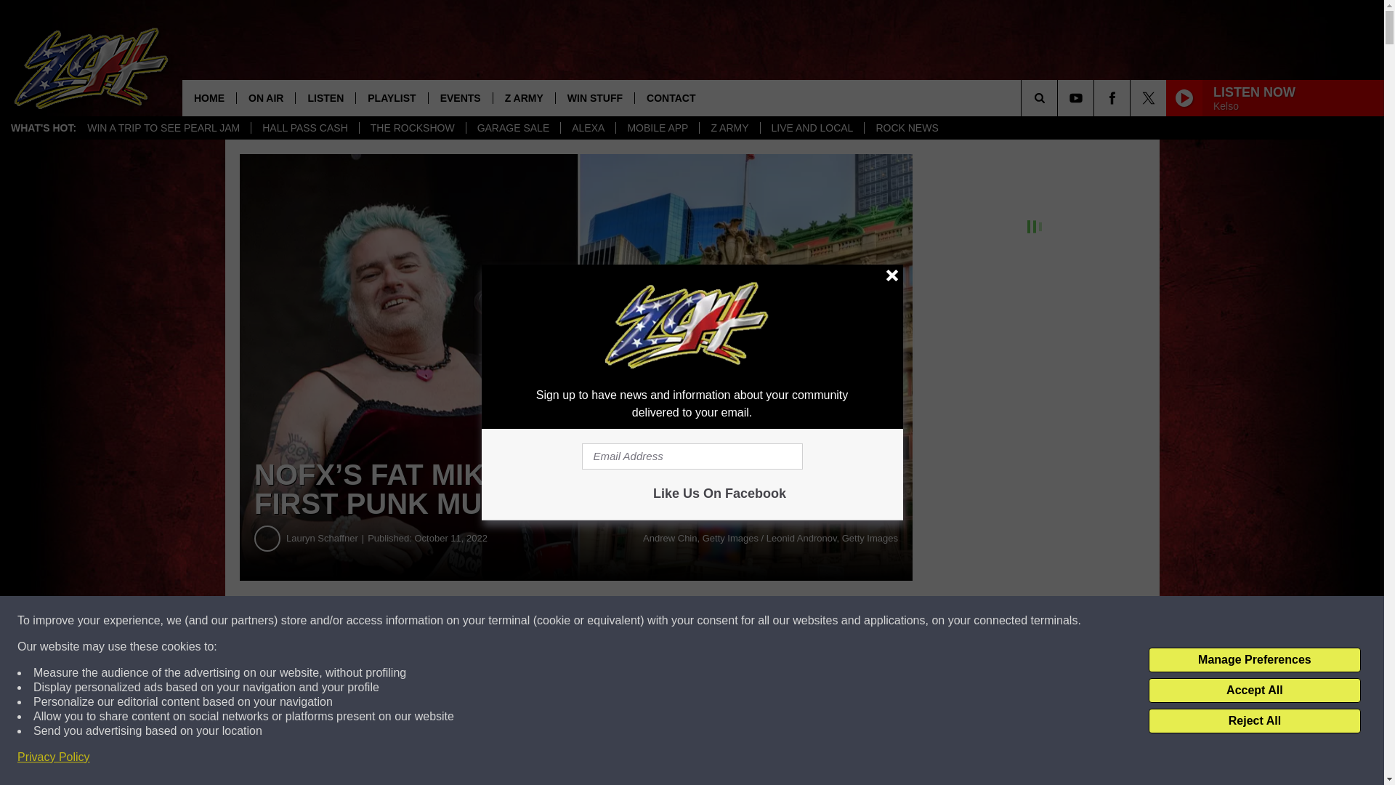 This screenshot has height=785, width=1395. I want to click on WIN A TRIP TO SEE PEARL JAM, so click(163, 128).